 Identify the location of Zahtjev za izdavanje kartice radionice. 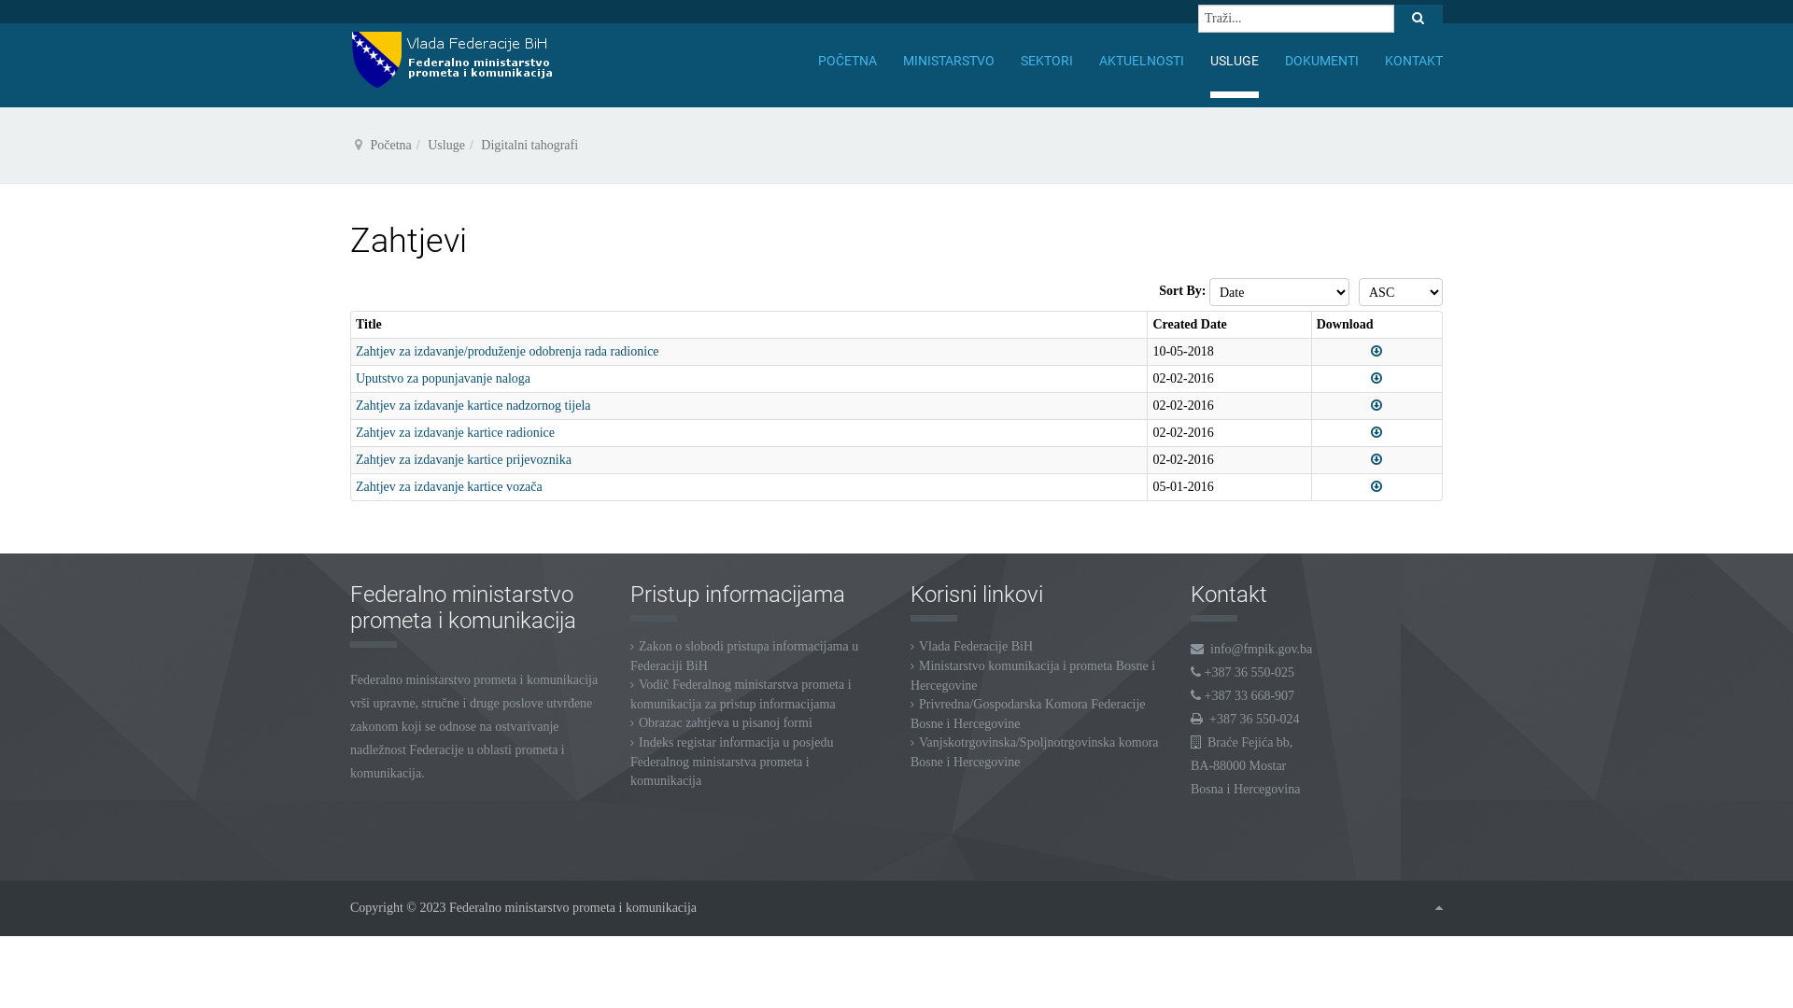
(456, 433).